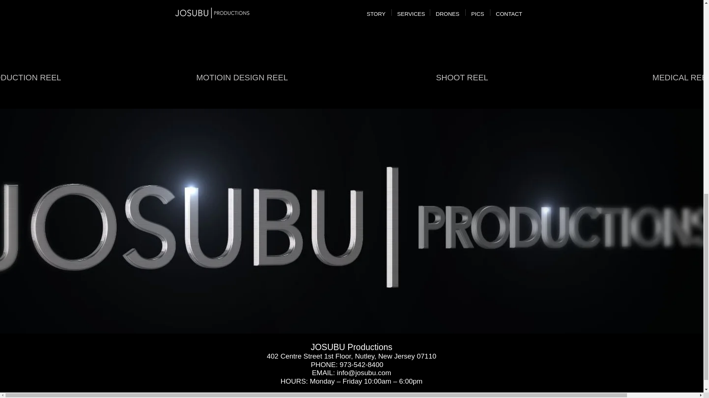 The image size is (709, 398). Describe the element at coordinates (65, 50) in the screenshot. I see `PRODUCTION REEL` at that location.